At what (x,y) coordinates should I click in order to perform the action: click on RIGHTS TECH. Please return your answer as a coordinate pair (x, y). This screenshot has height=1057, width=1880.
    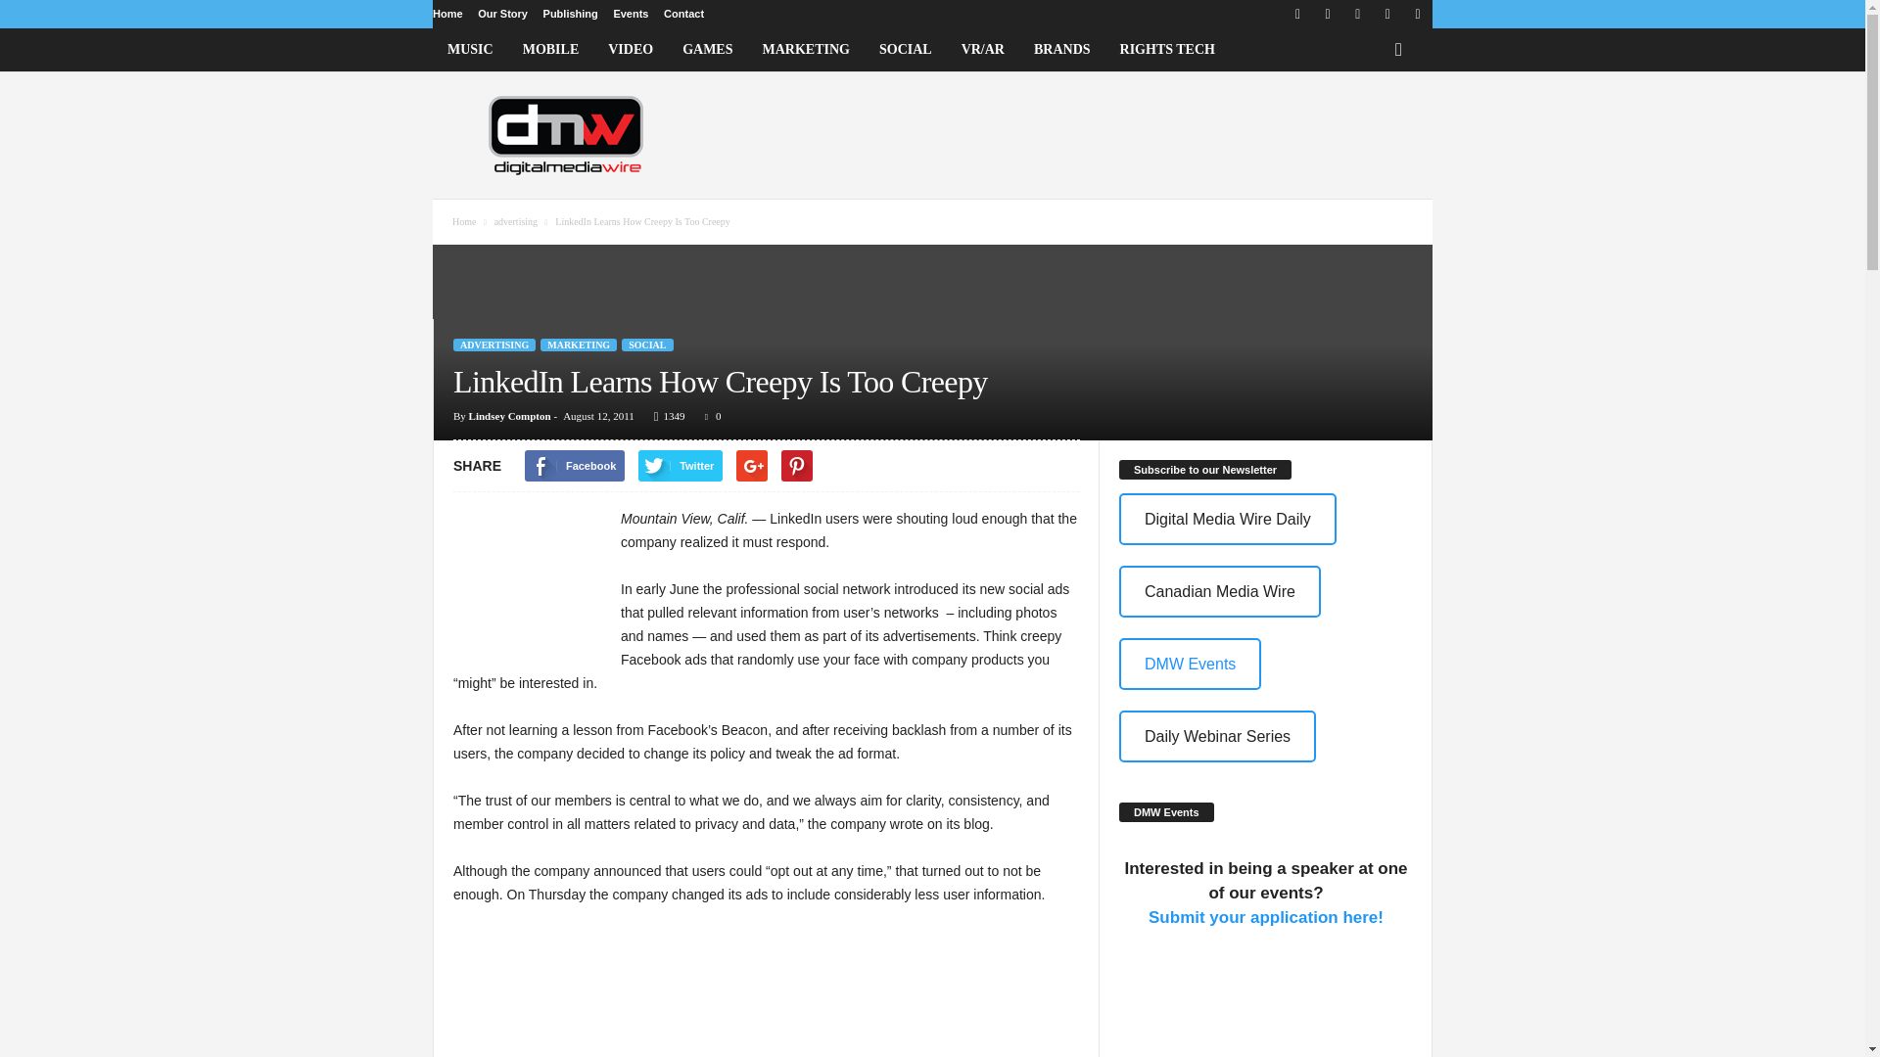
    Looking at the image, I should click on (1167, 50).